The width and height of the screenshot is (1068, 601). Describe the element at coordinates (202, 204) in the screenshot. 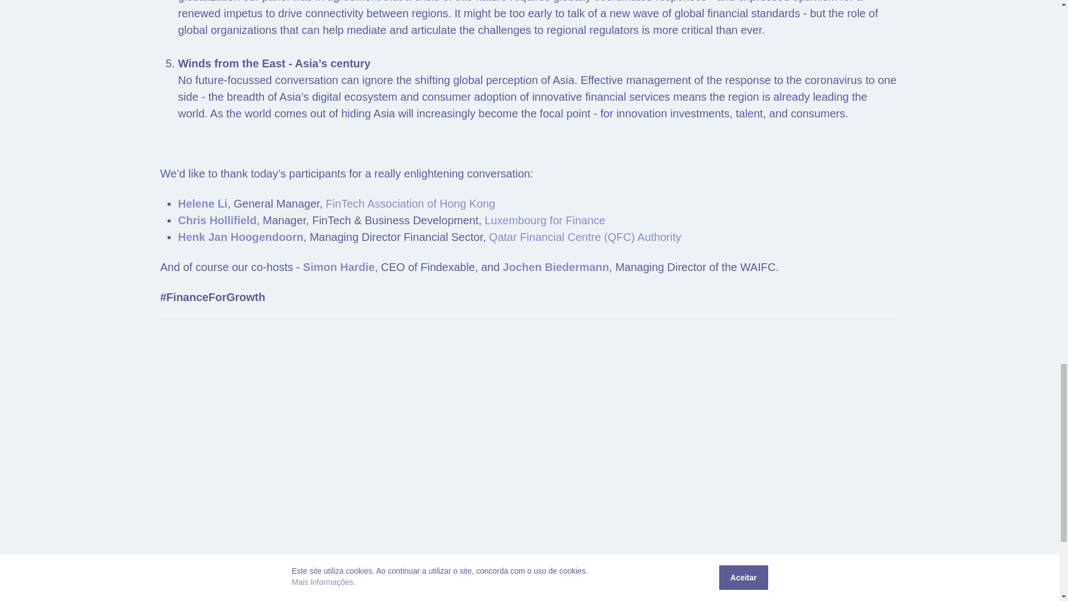

I see `Helene Li` at that location.